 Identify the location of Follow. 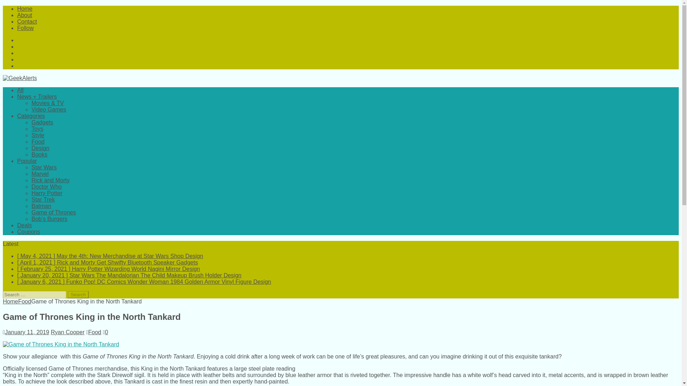
(25, 28).